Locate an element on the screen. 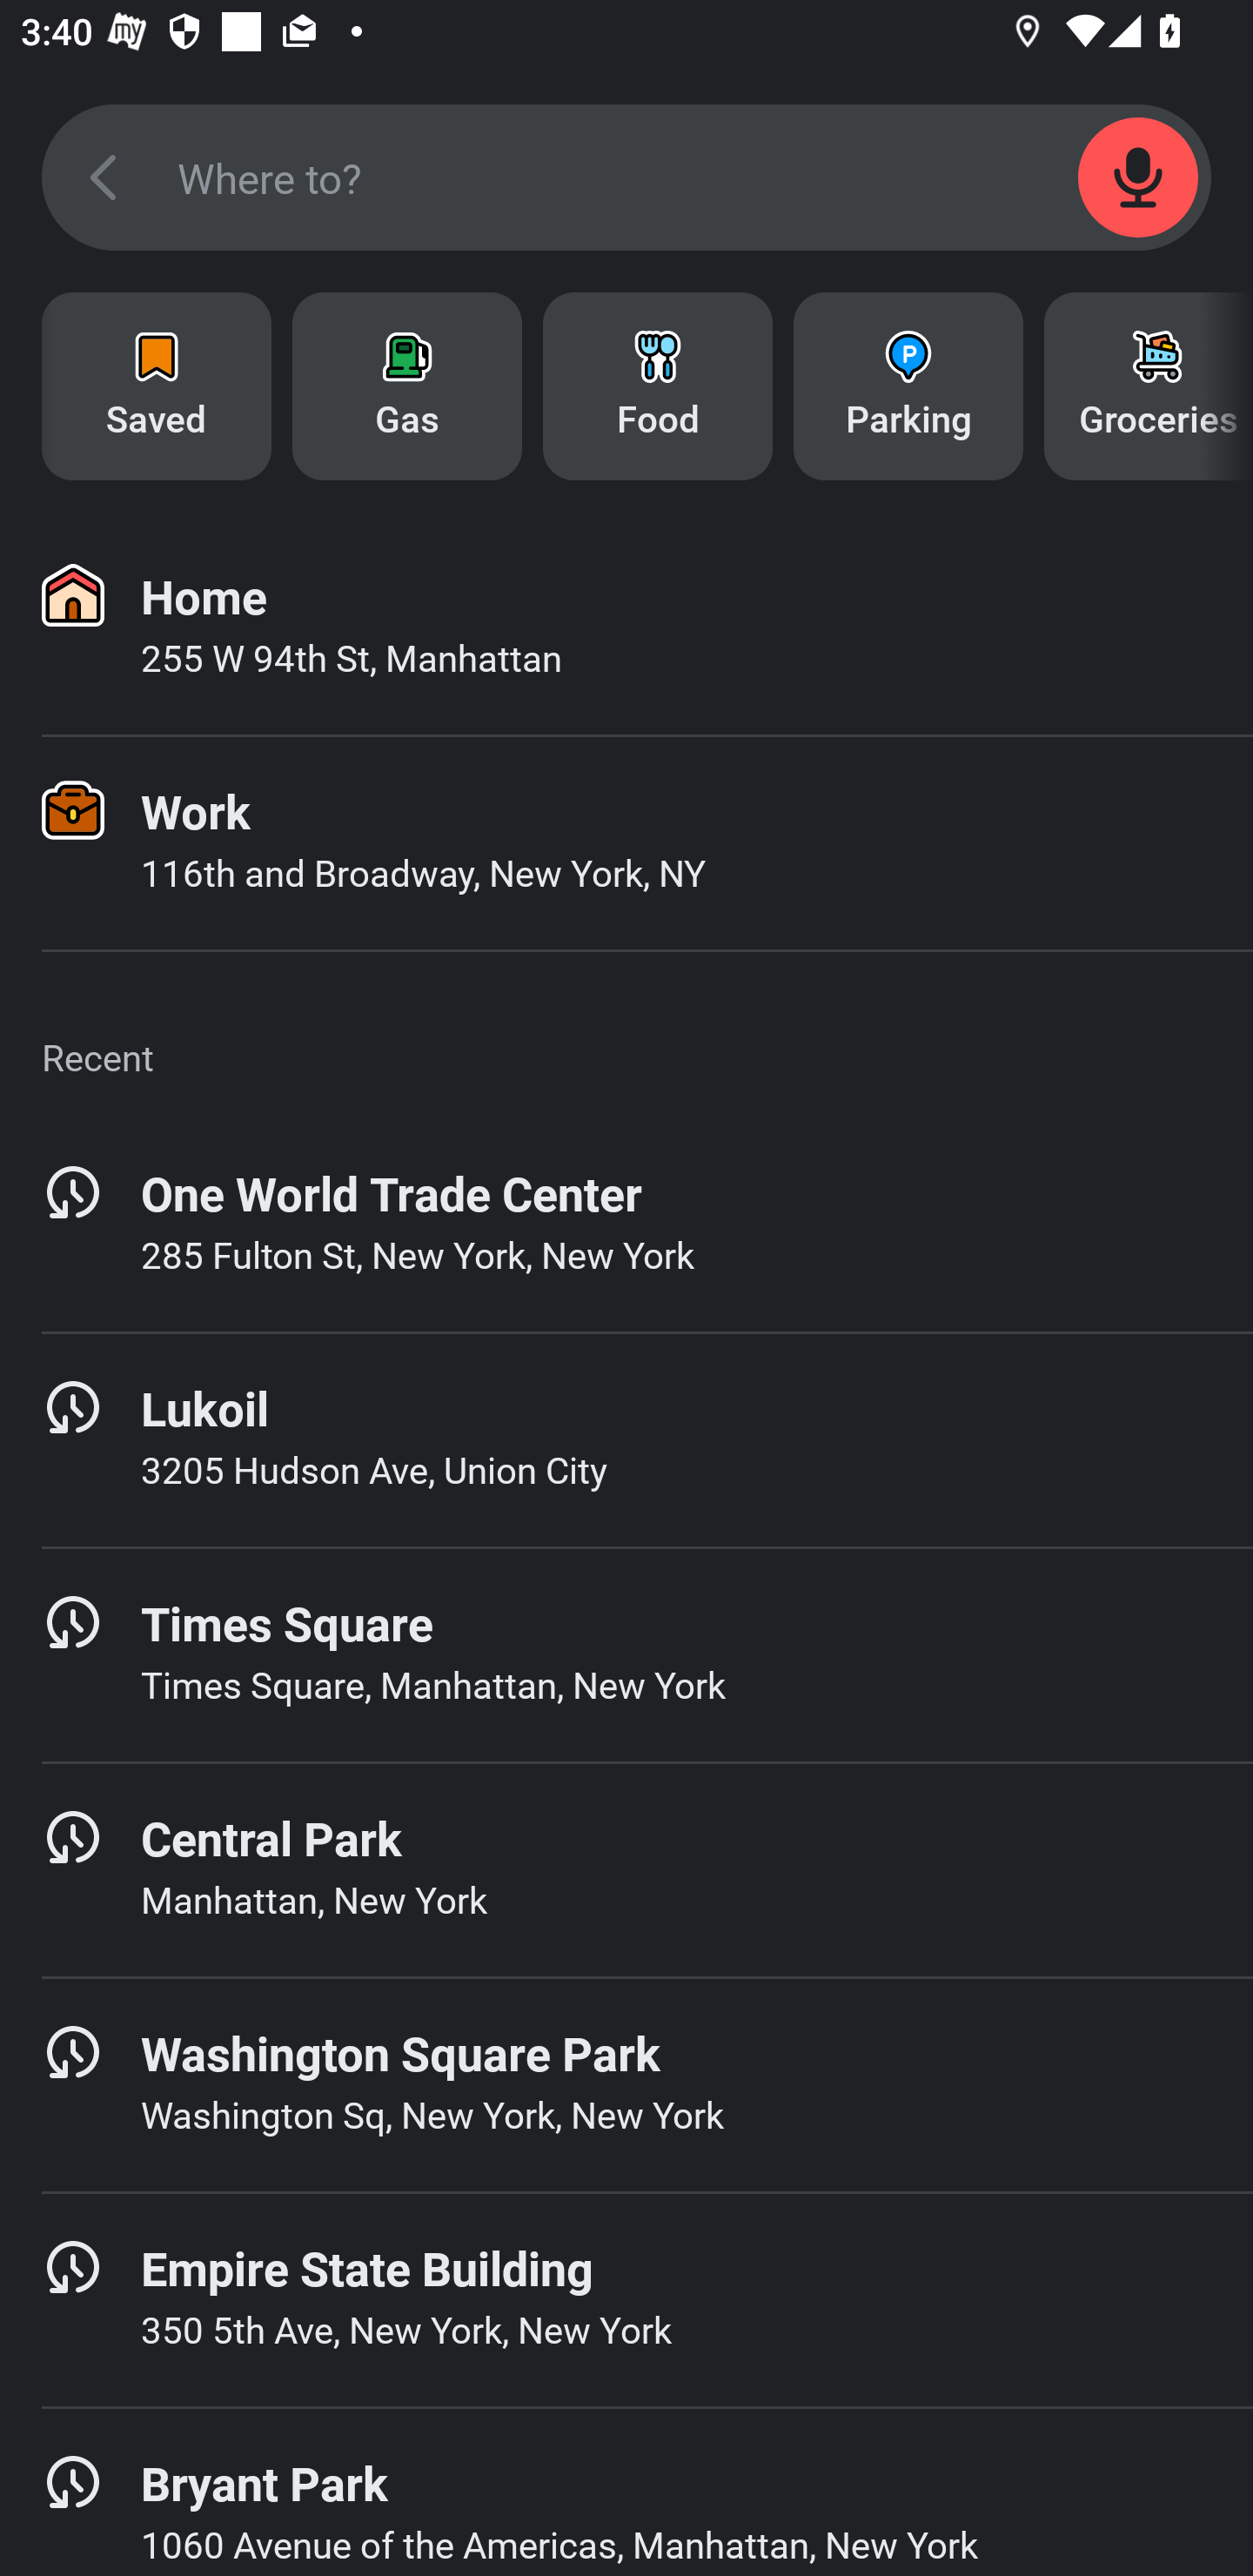  Food is located at coordinates (658, 386).